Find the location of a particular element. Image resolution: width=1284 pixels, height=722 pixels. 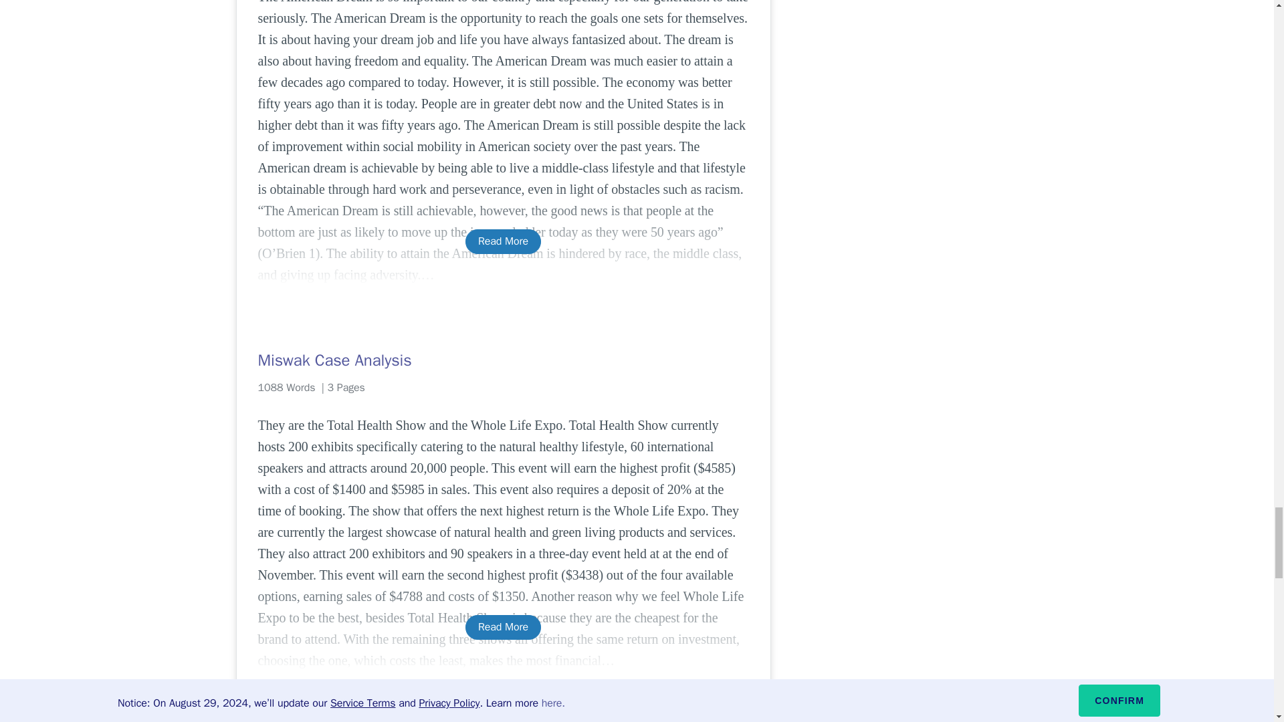

Miswak Case Analysis is located at coordinates (503, 360).